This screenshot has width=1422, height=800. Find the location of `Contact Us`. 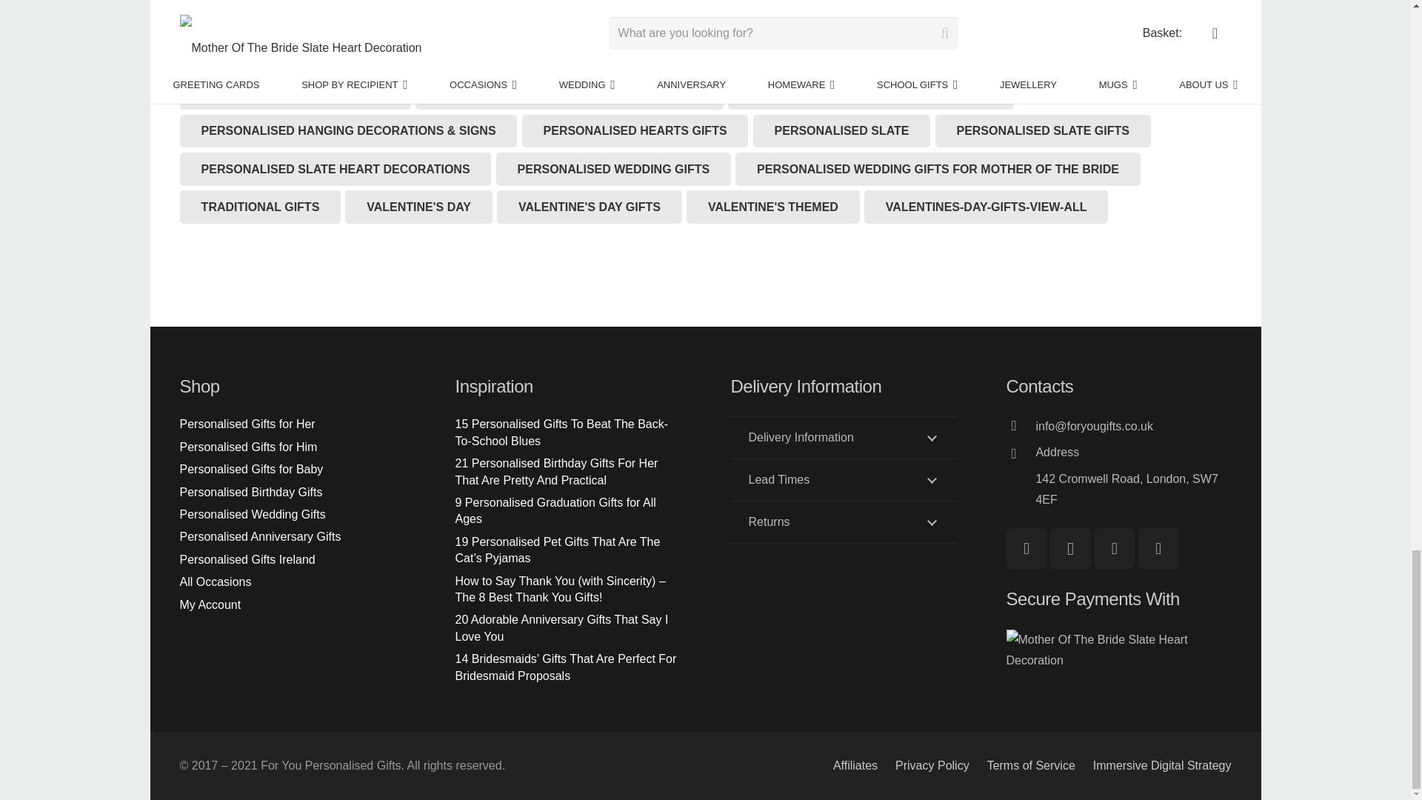

Contact Us is located at coordinates (1114, 548).